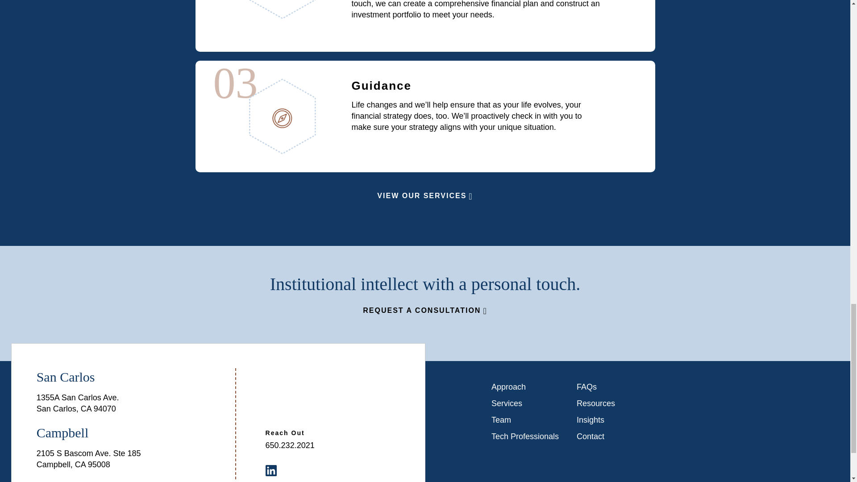 Image resolution: width=857 pixels, height=482 pixels. Describe the element at coordinates (611, 436) in the screenshot. I see `Contact` at that location.